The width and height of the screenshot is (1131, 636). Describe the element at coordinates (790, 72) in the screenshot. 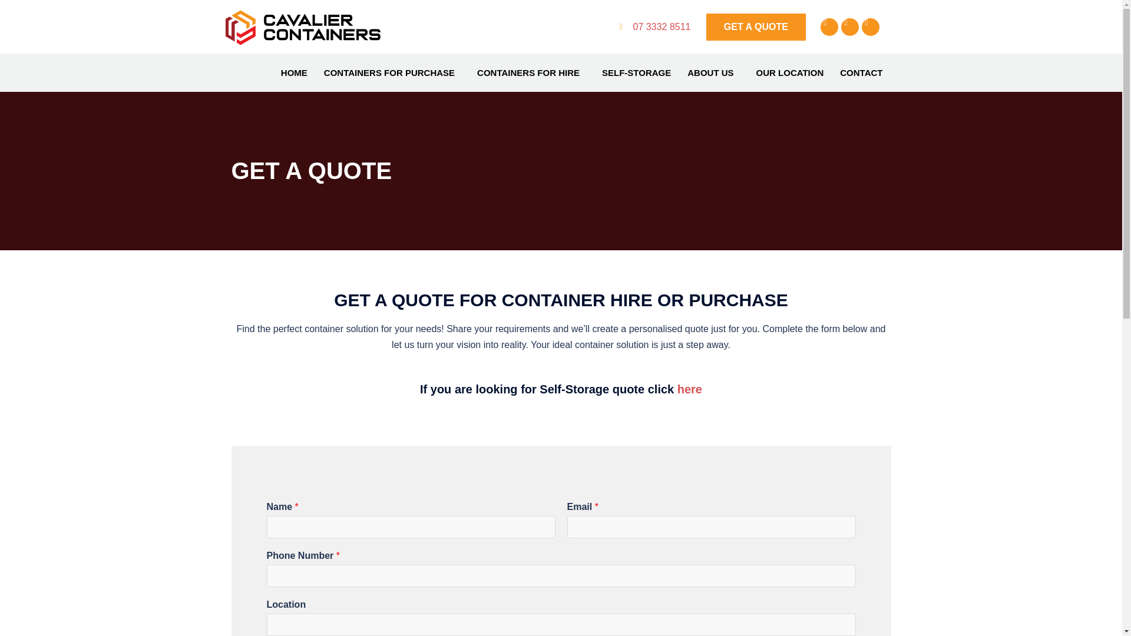

I see `OUR LOCATION` at that location.